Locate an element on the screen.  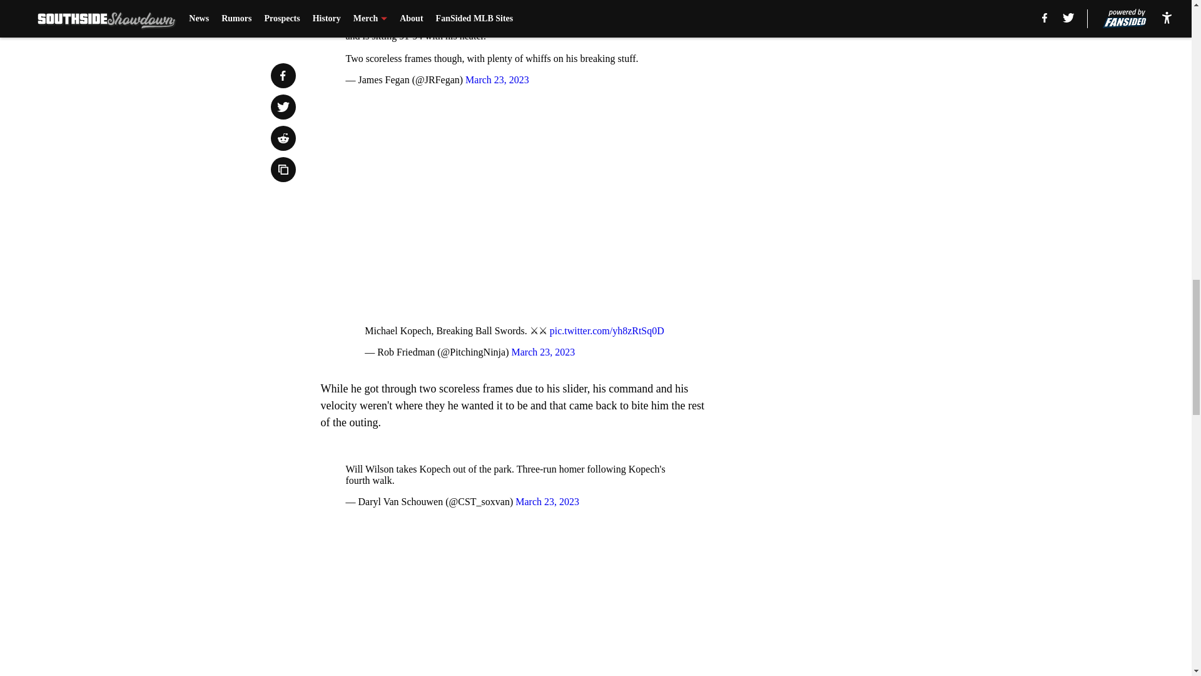
March 23, 2023 is located at coordinates (547, 501).